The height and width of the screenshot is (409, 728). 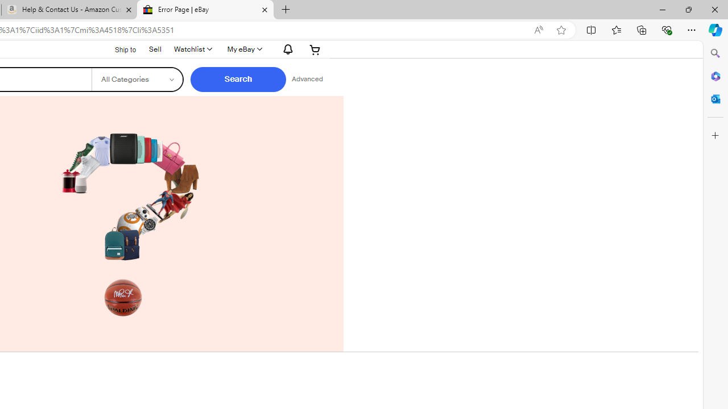 I want to click on Your shopping cart, so click(x=315, y=49).